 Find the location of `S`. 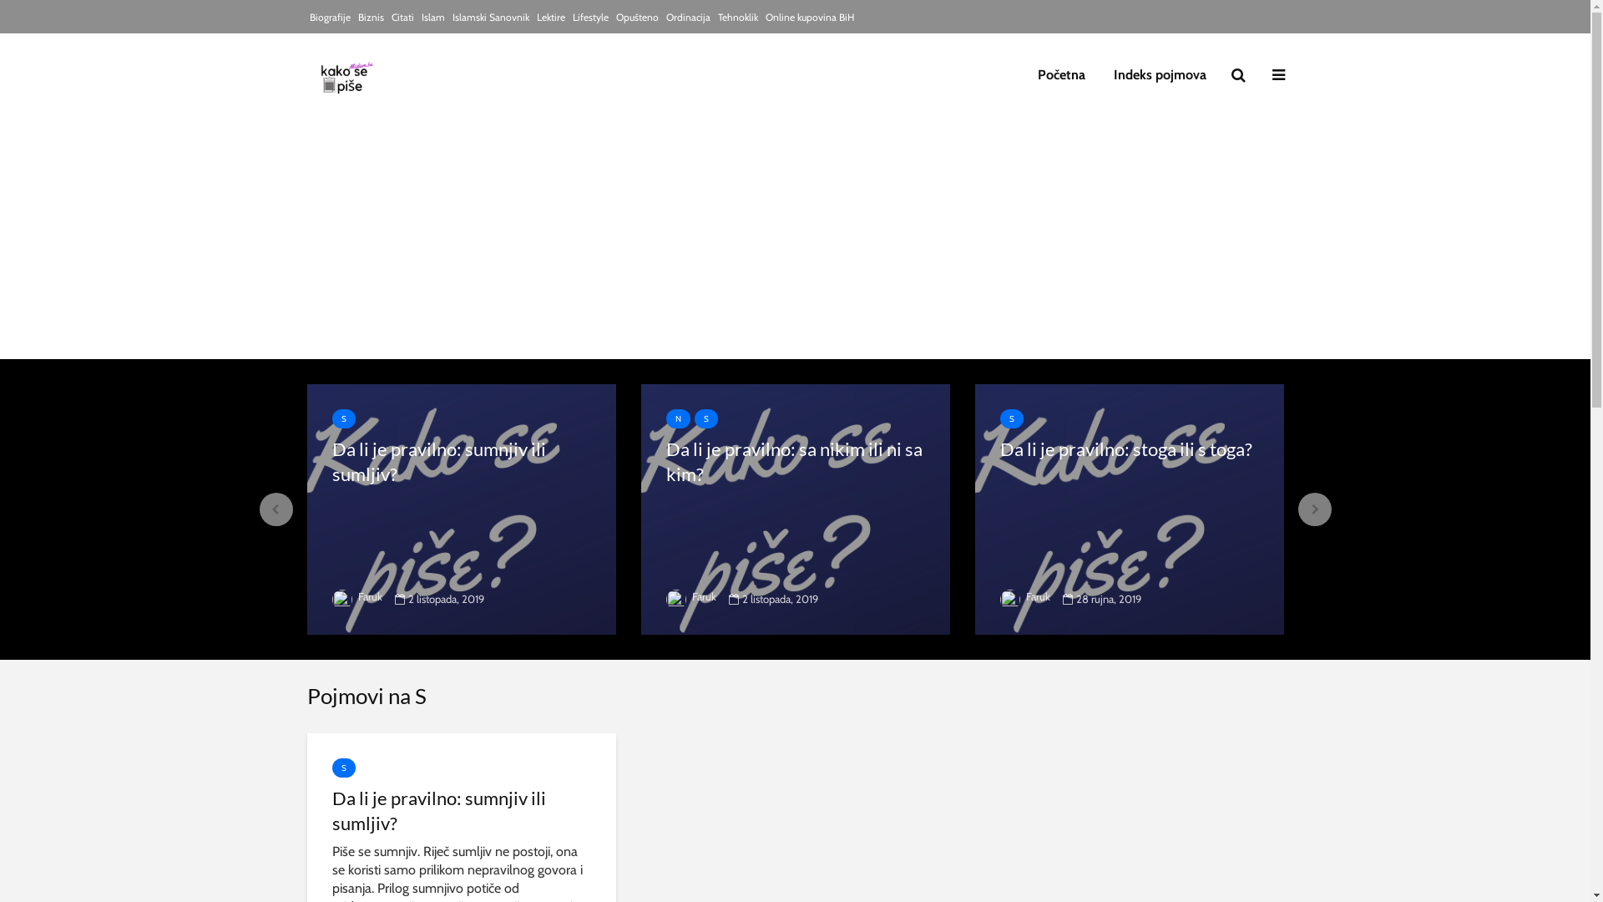

S is located at coordinates (1012, 419).